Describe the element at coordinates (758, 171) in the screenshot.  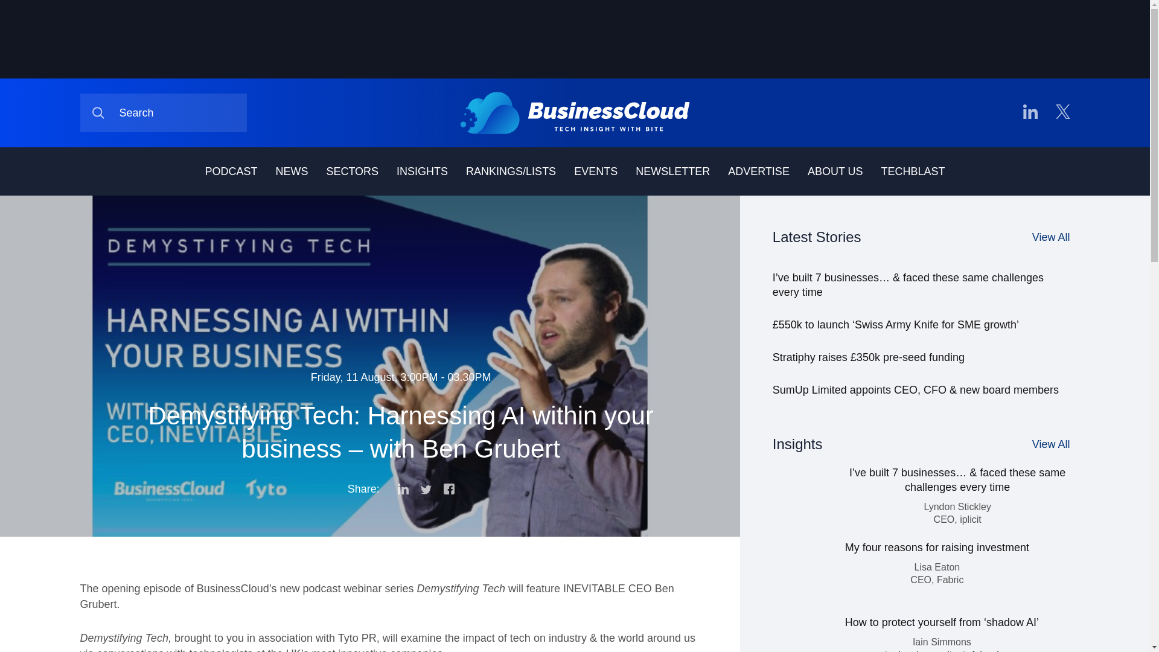
I see `ADVERTISE` at that location.